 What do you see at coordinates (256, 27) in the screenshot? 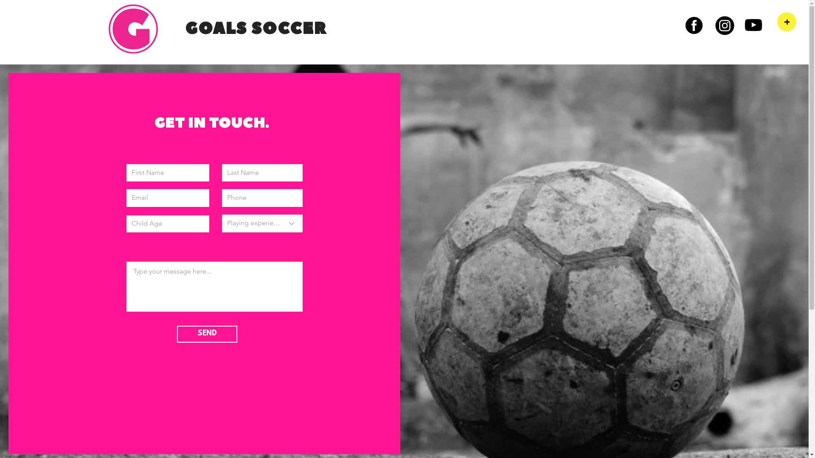
I see `GOALS SOCCER ` at bounding box center [256, 27].